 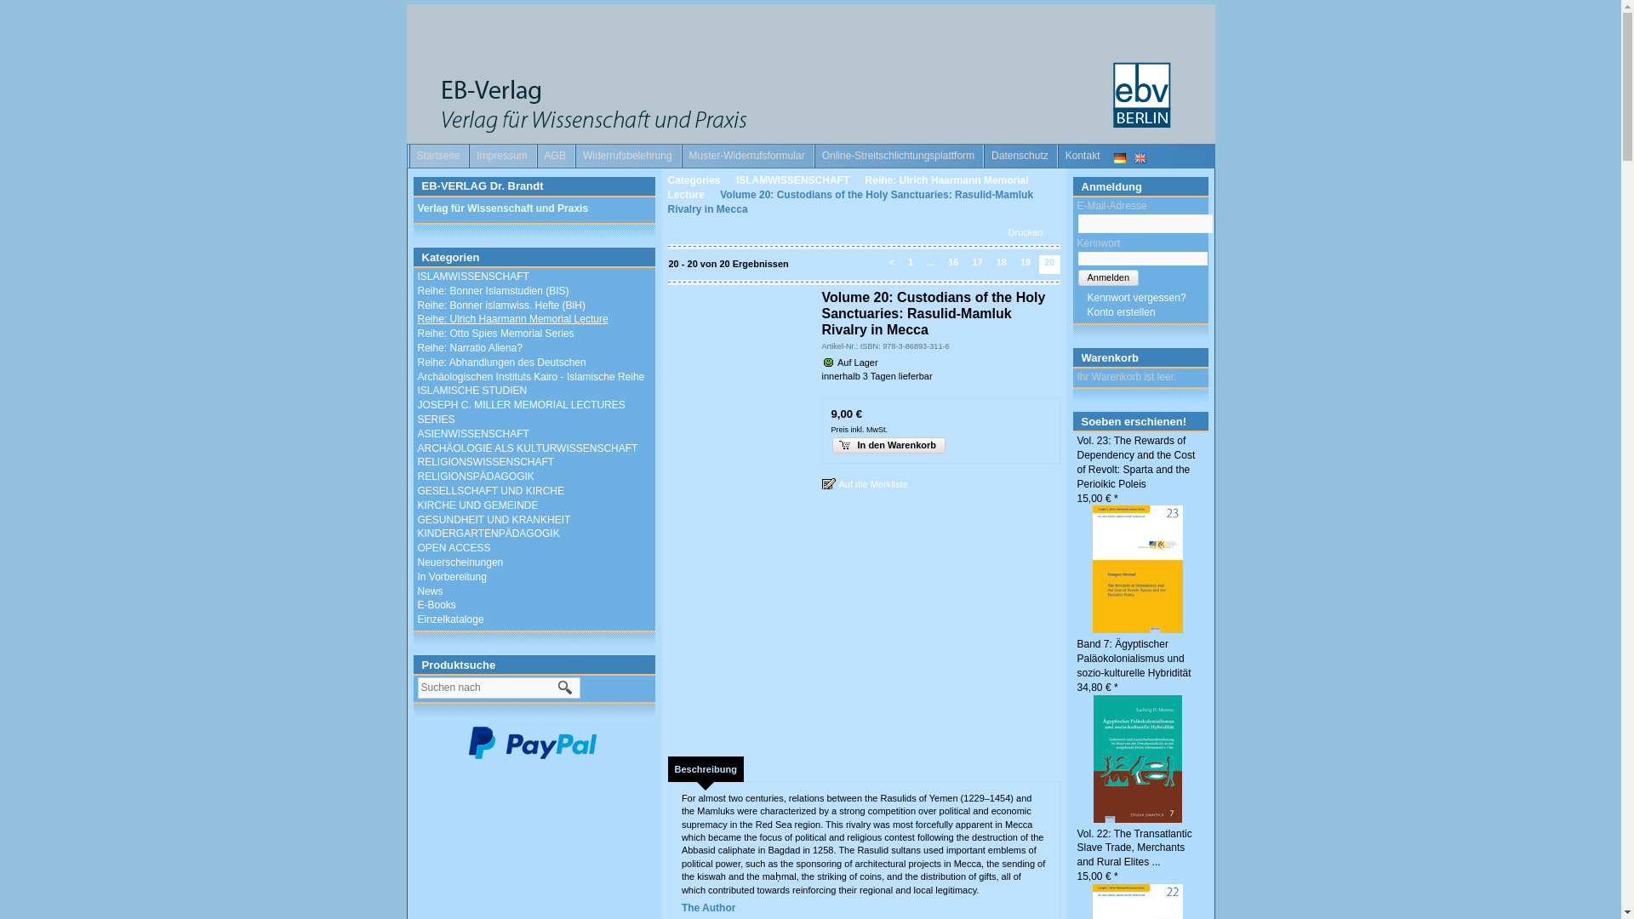 I want to click on Kontakt, so click(x=1087, y=155).